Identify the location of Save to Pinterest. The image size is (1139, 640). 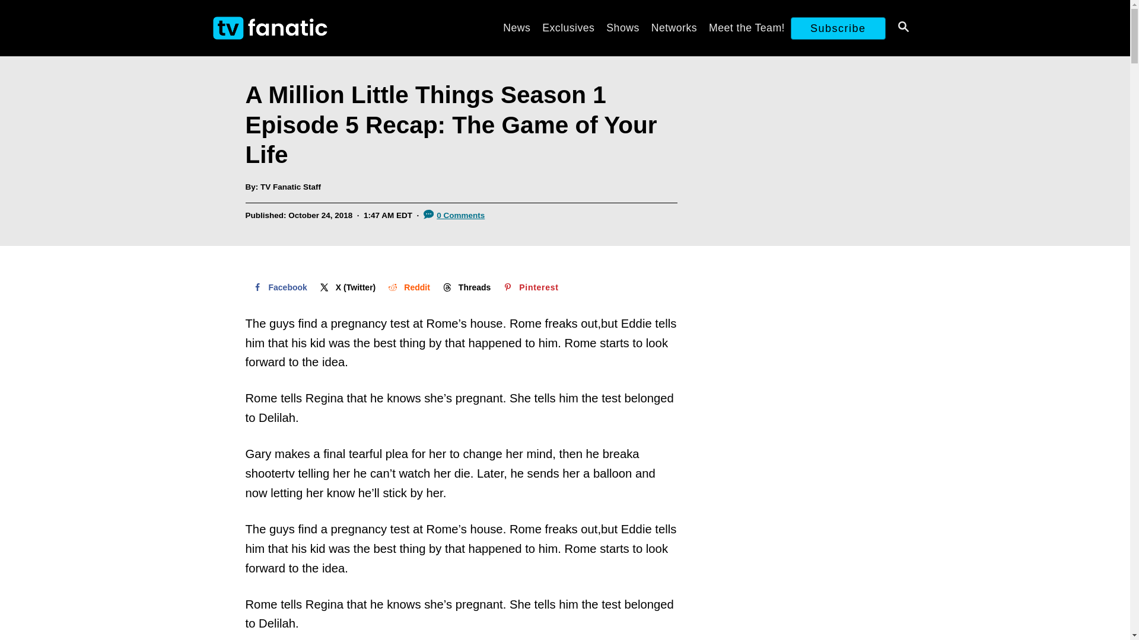
(529, 287).